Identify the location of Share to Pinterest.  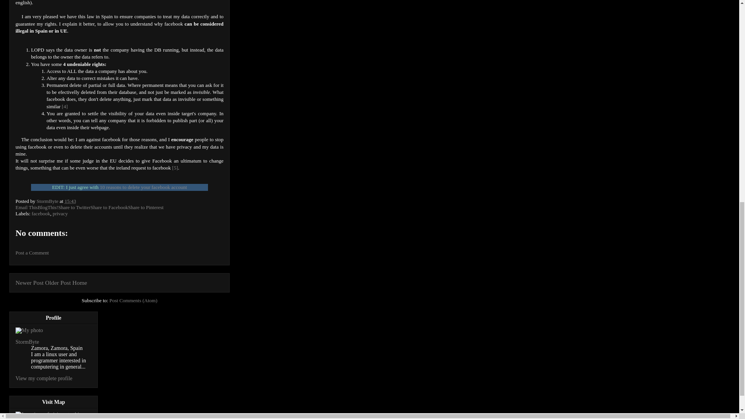
(146, 207).